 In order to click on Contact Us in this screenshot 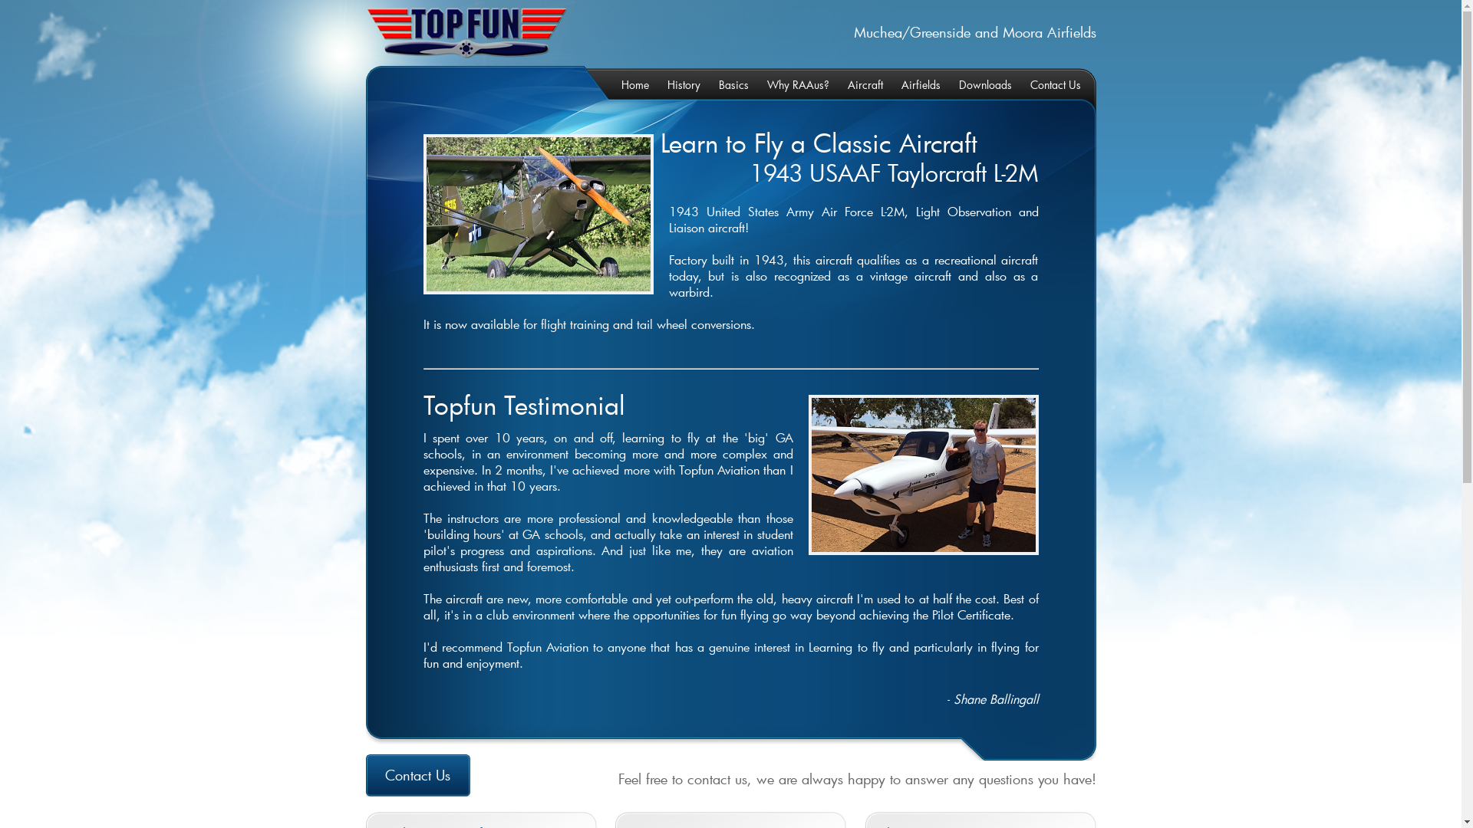, I will do `click(1047, 84)`.